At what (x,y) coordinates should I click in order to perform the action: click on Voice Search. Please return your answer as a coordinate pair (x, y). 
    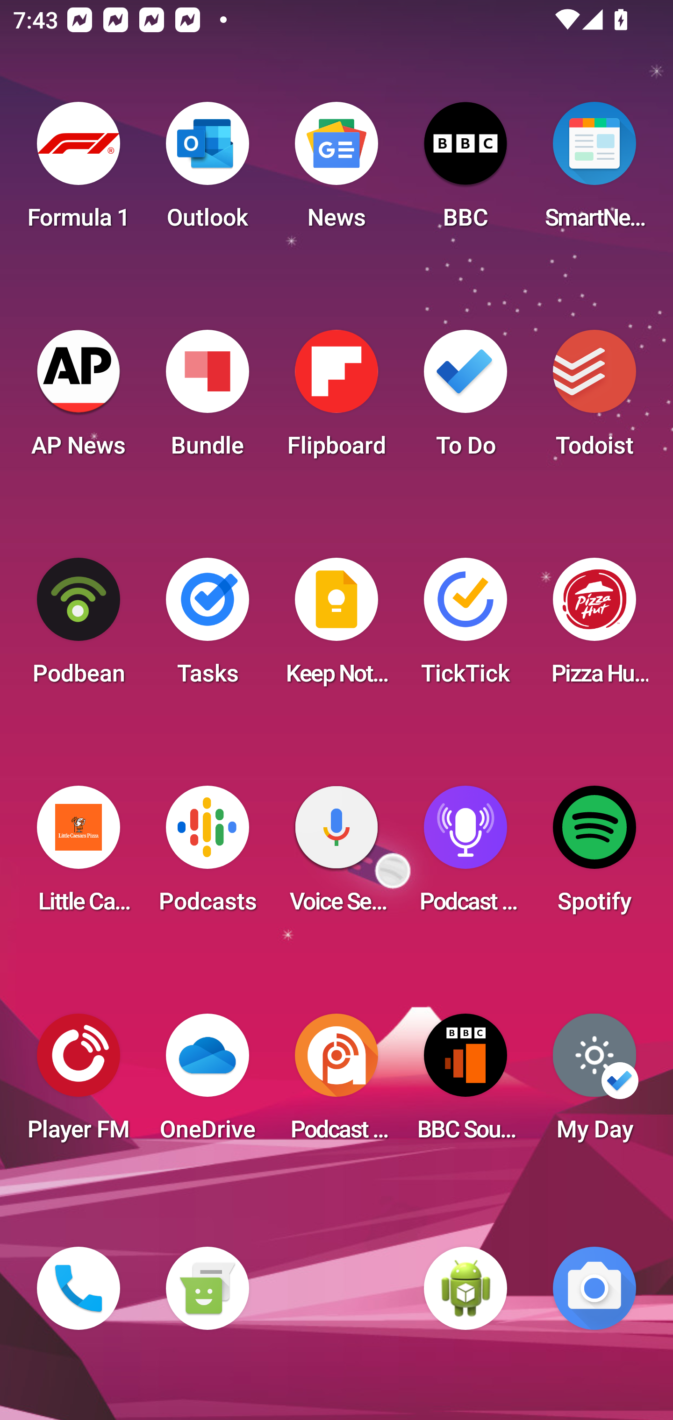
    Looking at the image, I should click on (336, 855).